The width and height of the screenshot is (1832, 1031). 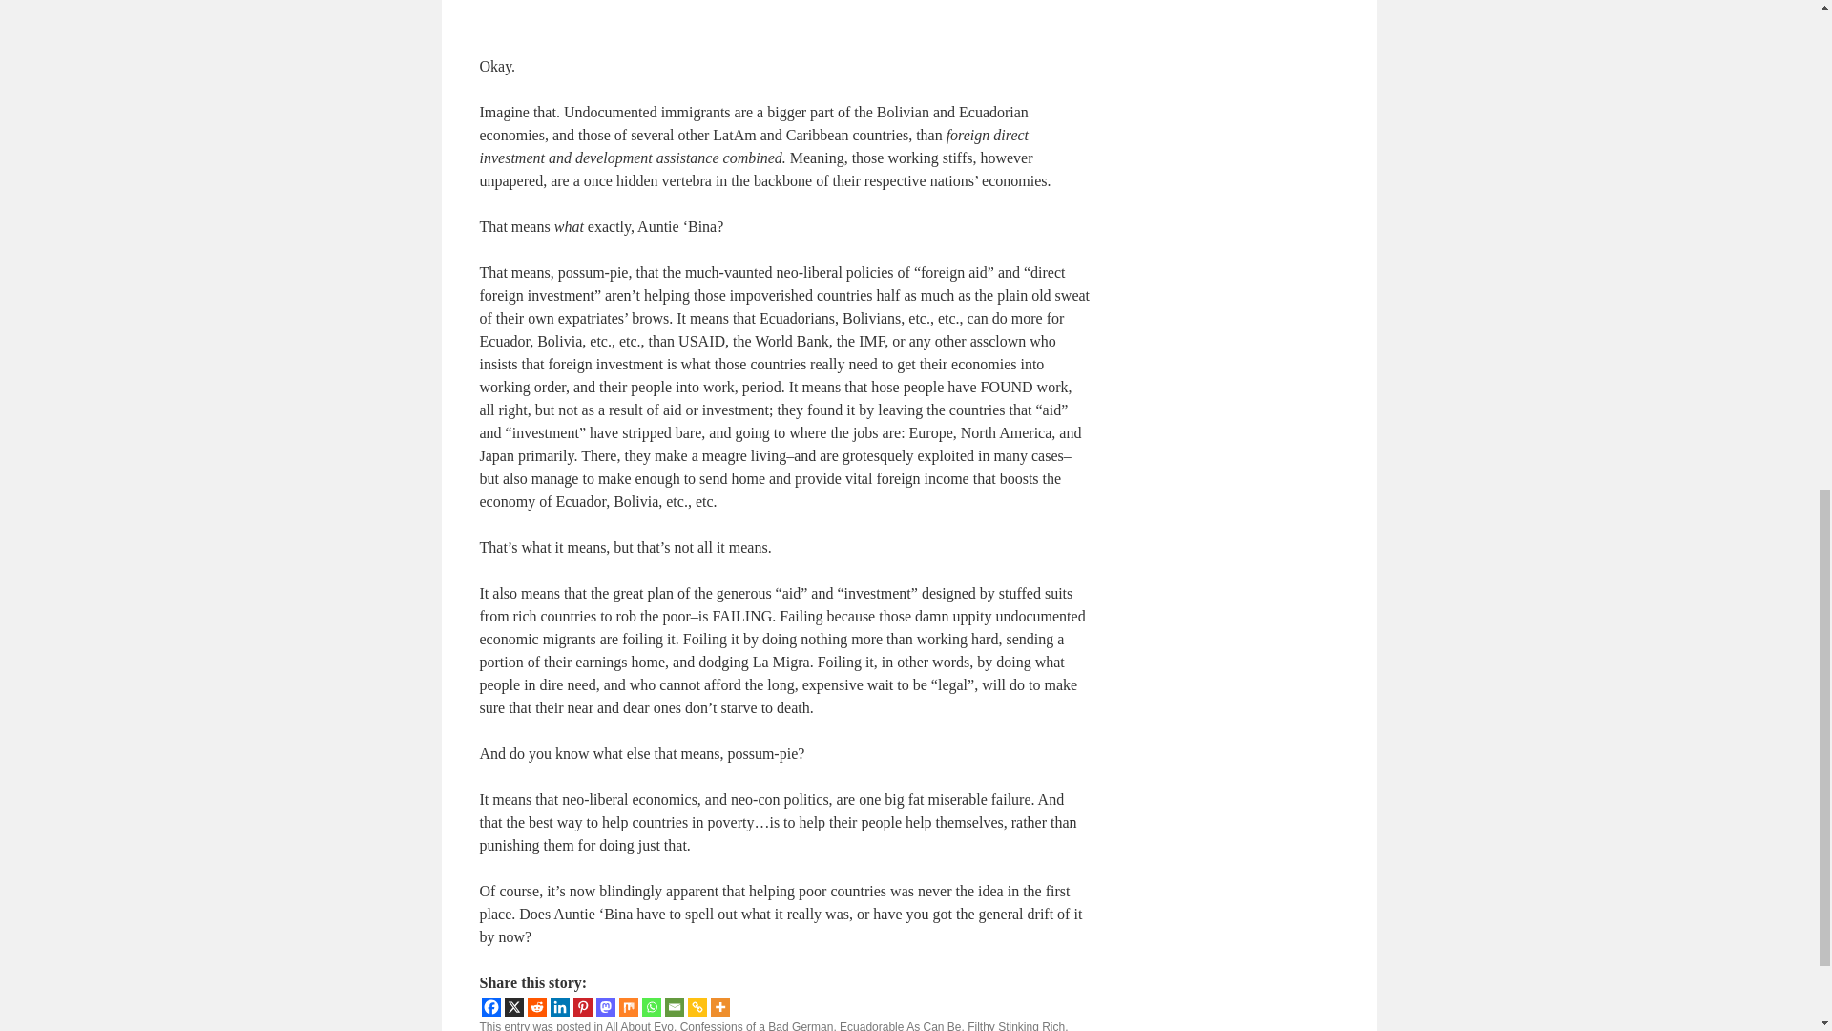 I want to click on Reddit, so click(x=536, y=1006).